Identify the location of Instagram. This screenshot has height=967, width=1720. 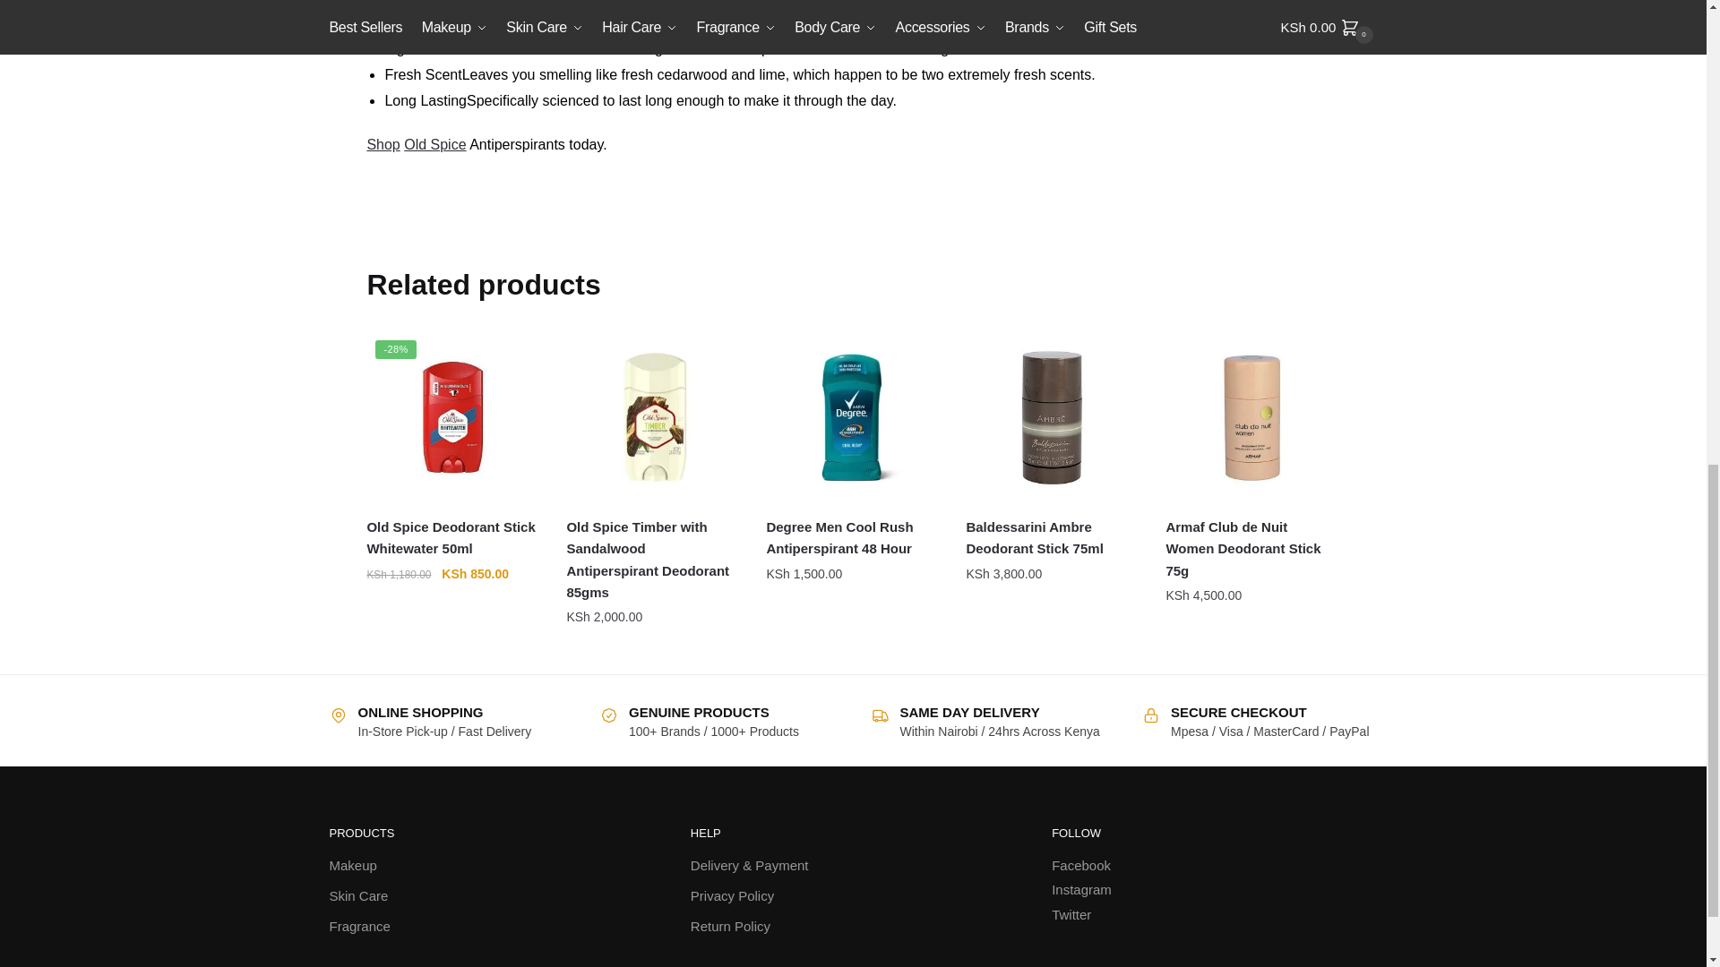
(1080, 890).